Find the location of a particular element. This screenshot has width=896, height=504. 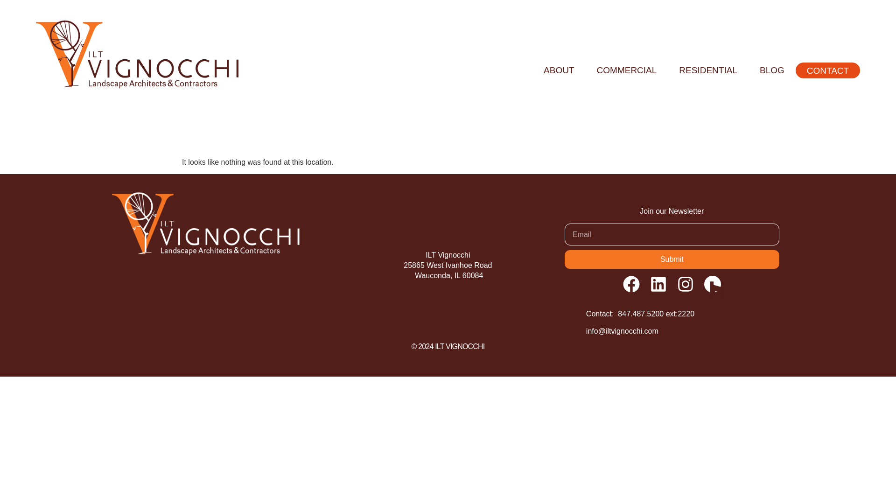

BLOG is located at coordinates (772, 70).